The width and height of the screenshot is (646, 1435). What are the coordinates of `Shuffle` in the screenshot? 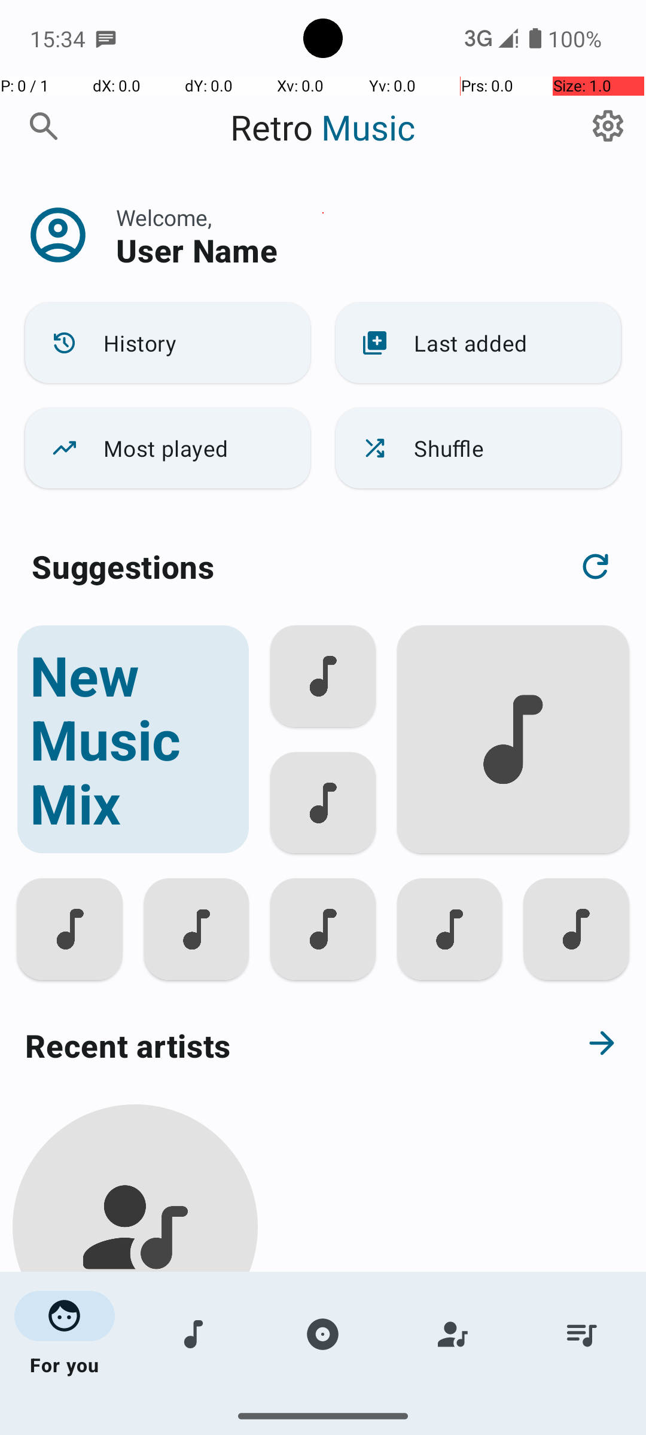 It's located at (479, 448).